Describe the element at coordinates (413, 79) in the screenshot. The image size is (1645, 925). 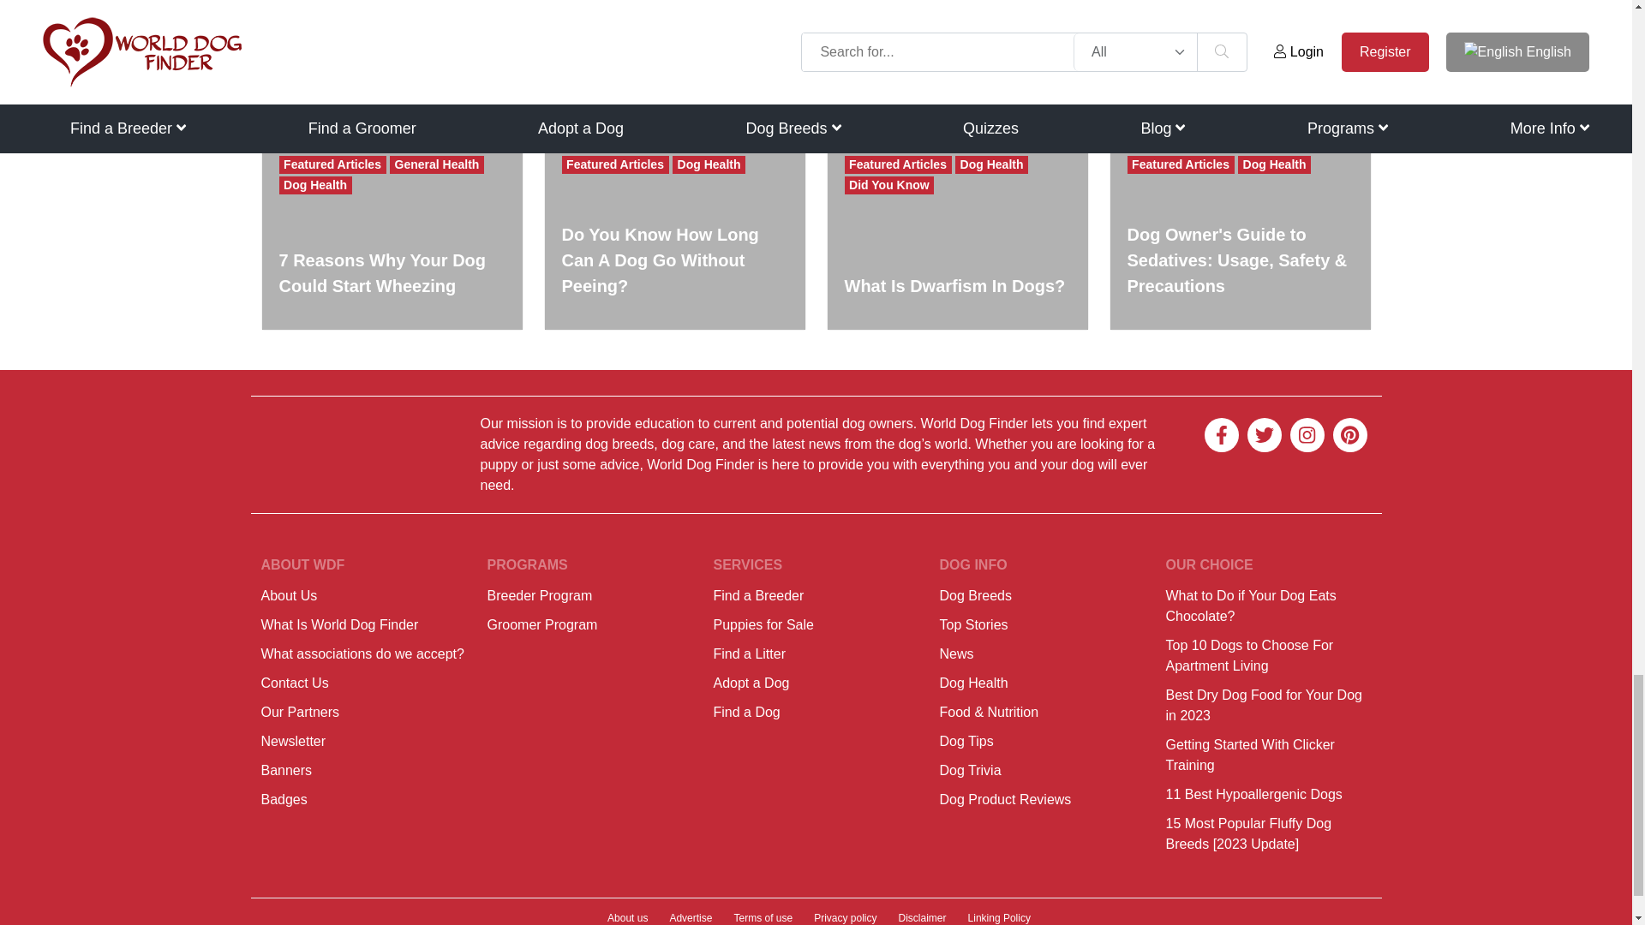
I see `Tweet` at that location.